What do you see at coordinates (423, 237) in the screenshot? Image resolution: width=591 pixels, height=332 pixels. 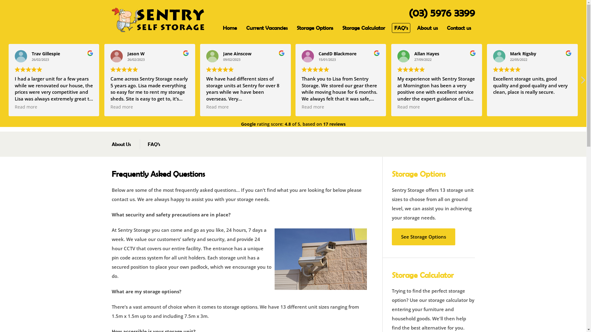 I see `See Storage Options` at bounding box center [423, 237].